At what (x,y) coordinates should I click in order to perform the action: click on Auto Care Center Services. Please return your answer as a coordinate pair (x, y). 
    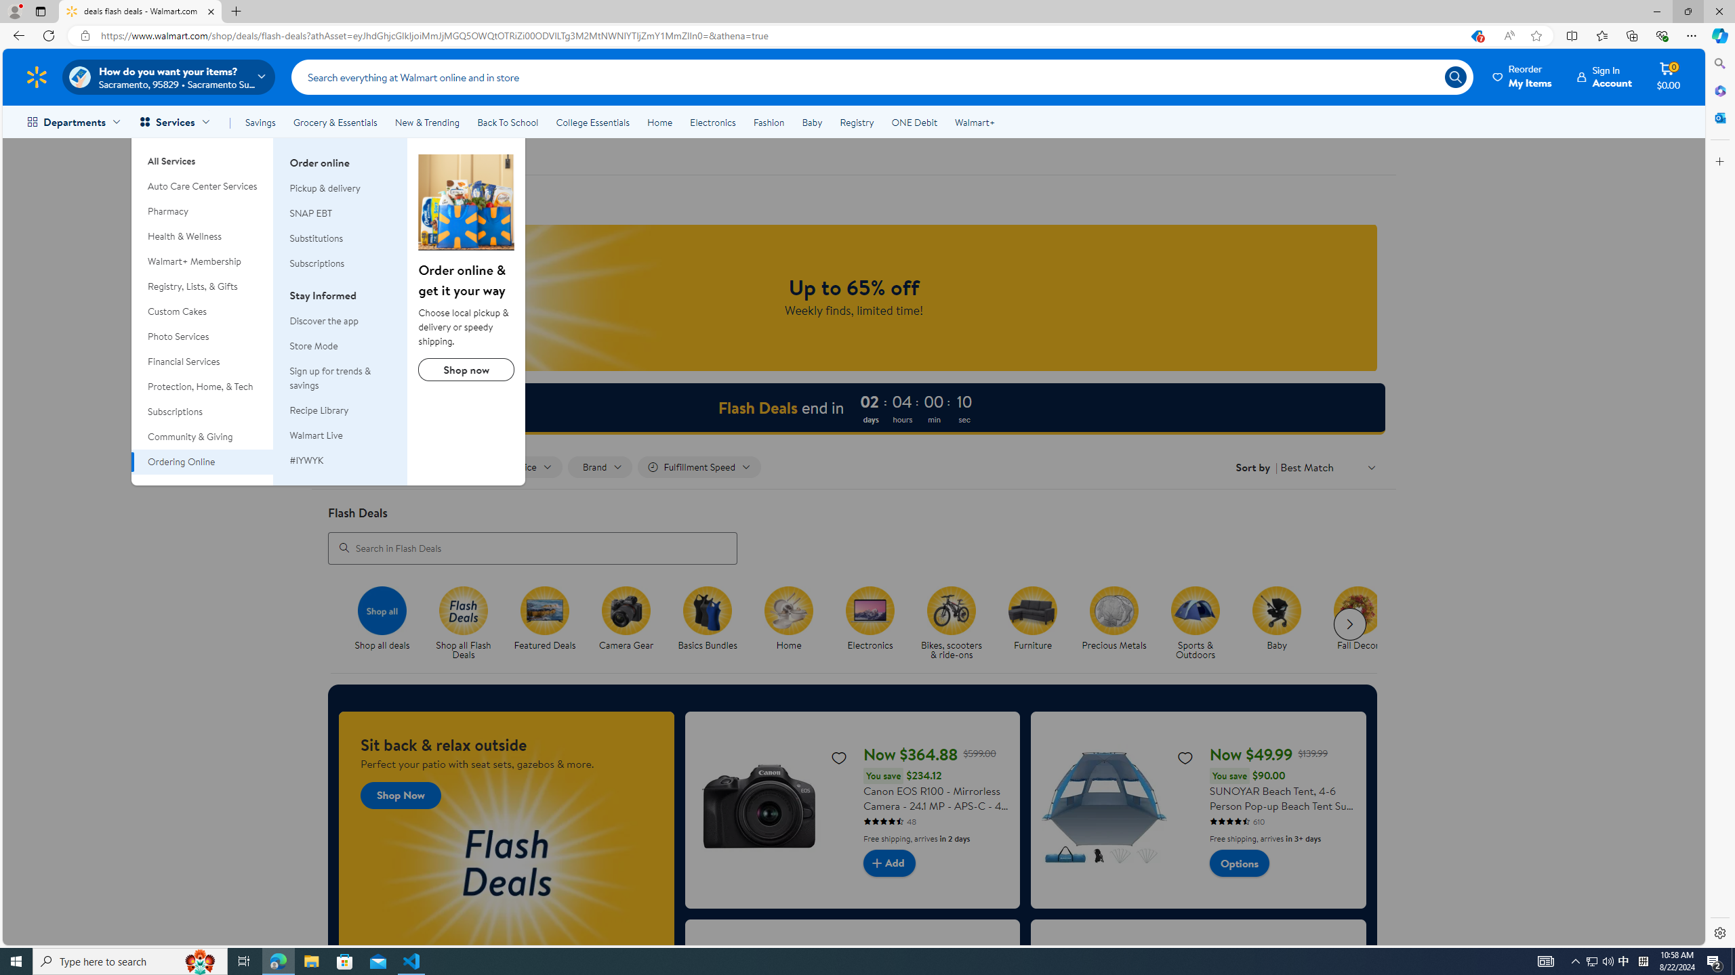
    Looking at the image, I should click on (203, 186).